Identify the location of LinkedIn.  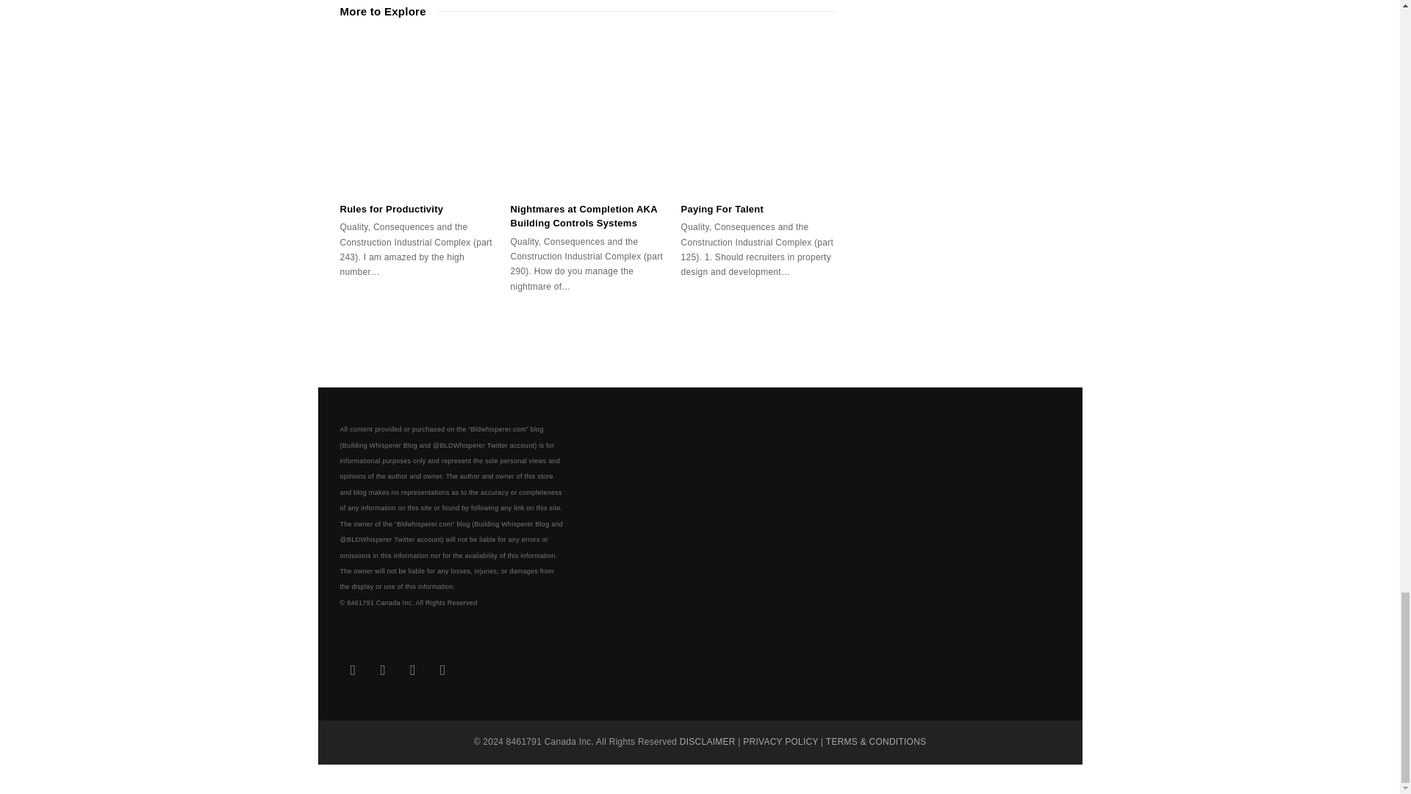
(383, 670).